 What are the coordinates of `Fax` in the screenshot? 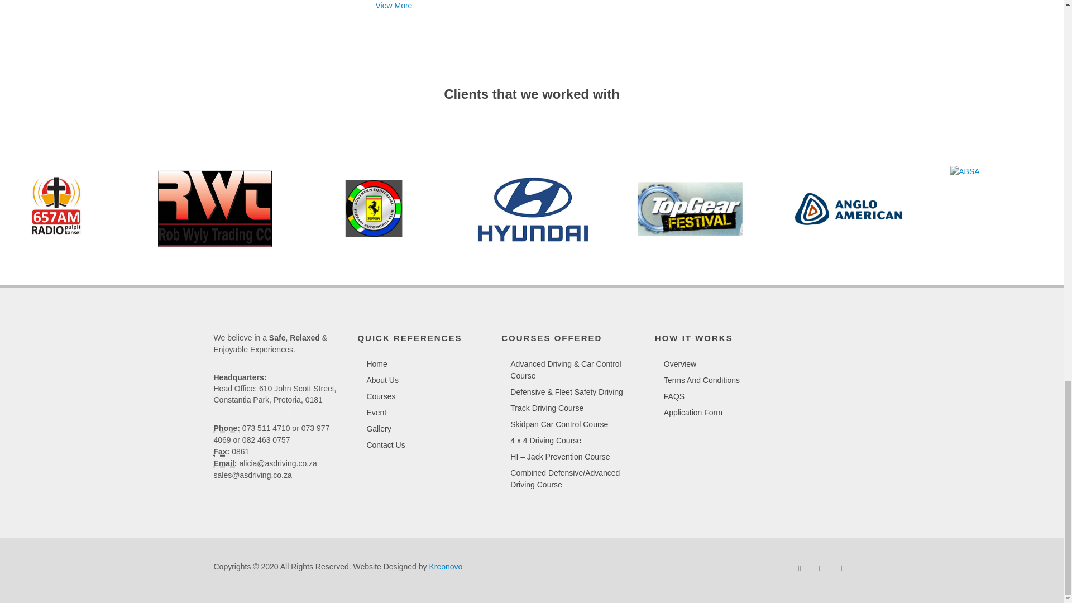 It's located at (221, 452).